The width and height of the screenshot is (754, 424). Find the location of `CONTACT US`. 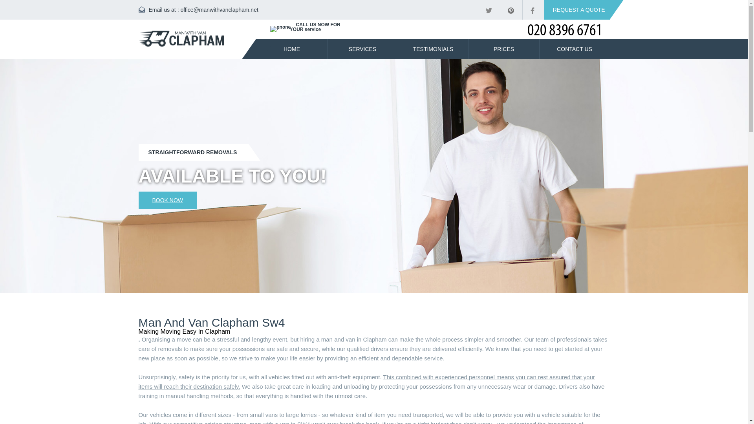

CONTACT US is located at coordinates (575, 49).